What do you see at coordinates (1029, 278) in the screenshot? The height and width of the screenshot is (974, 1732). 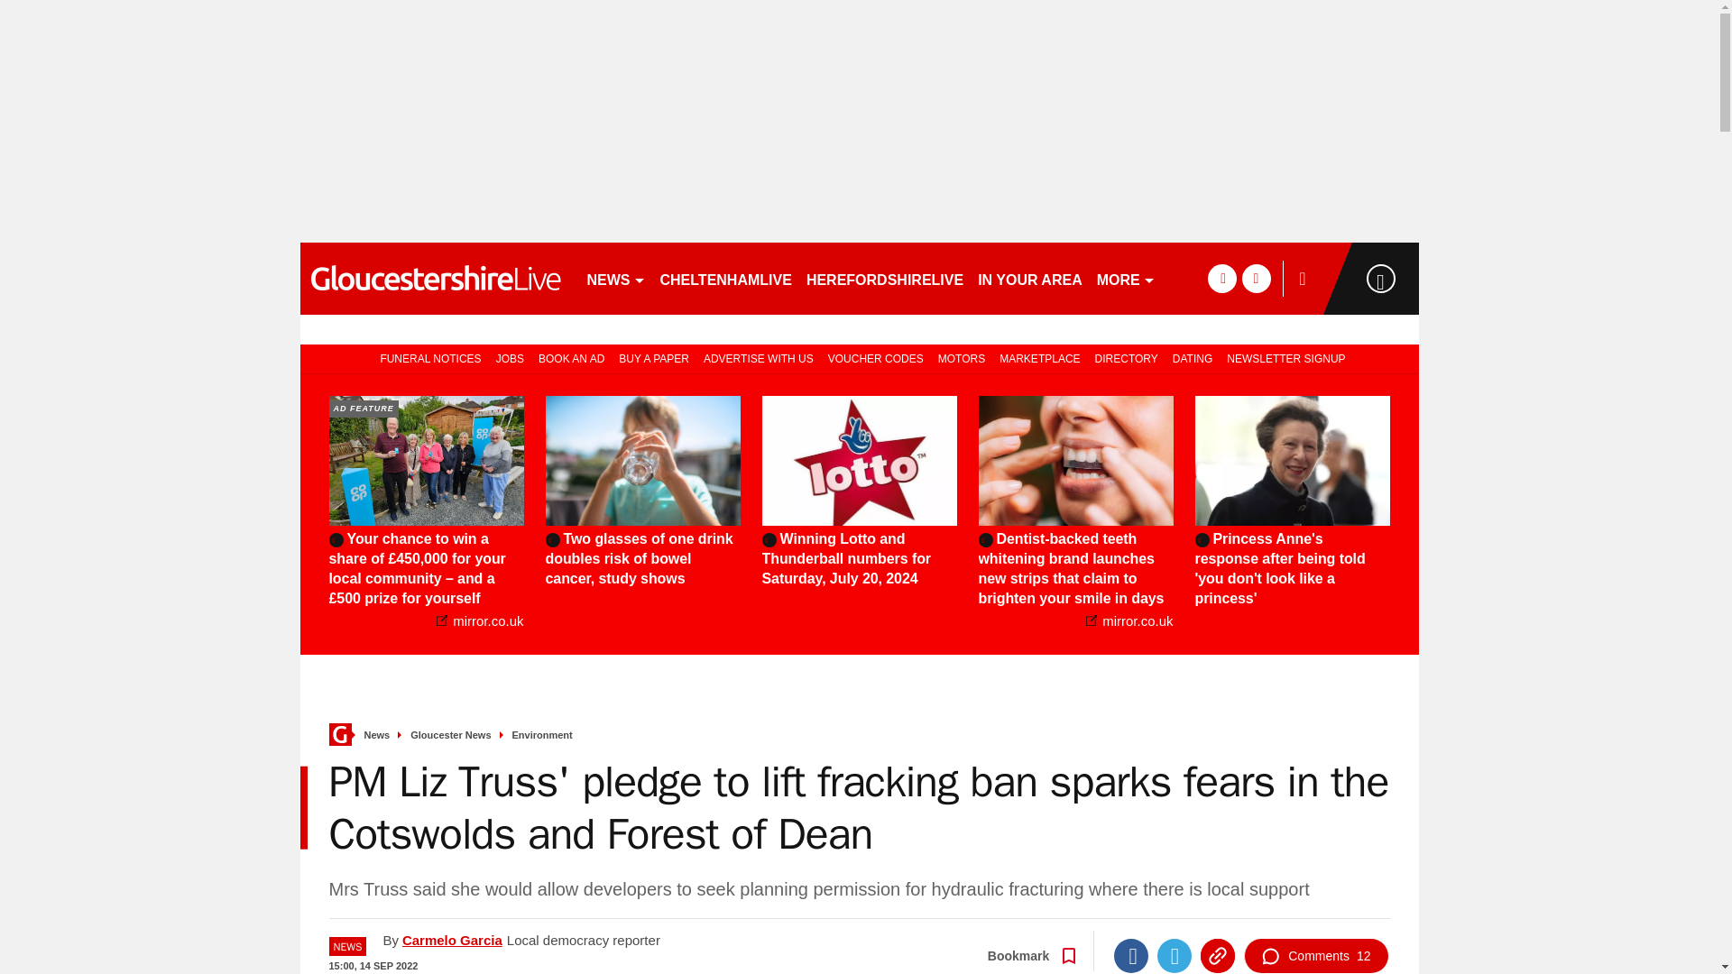 I see `IN YOUR AREA` at bounding box center [1029, 278].